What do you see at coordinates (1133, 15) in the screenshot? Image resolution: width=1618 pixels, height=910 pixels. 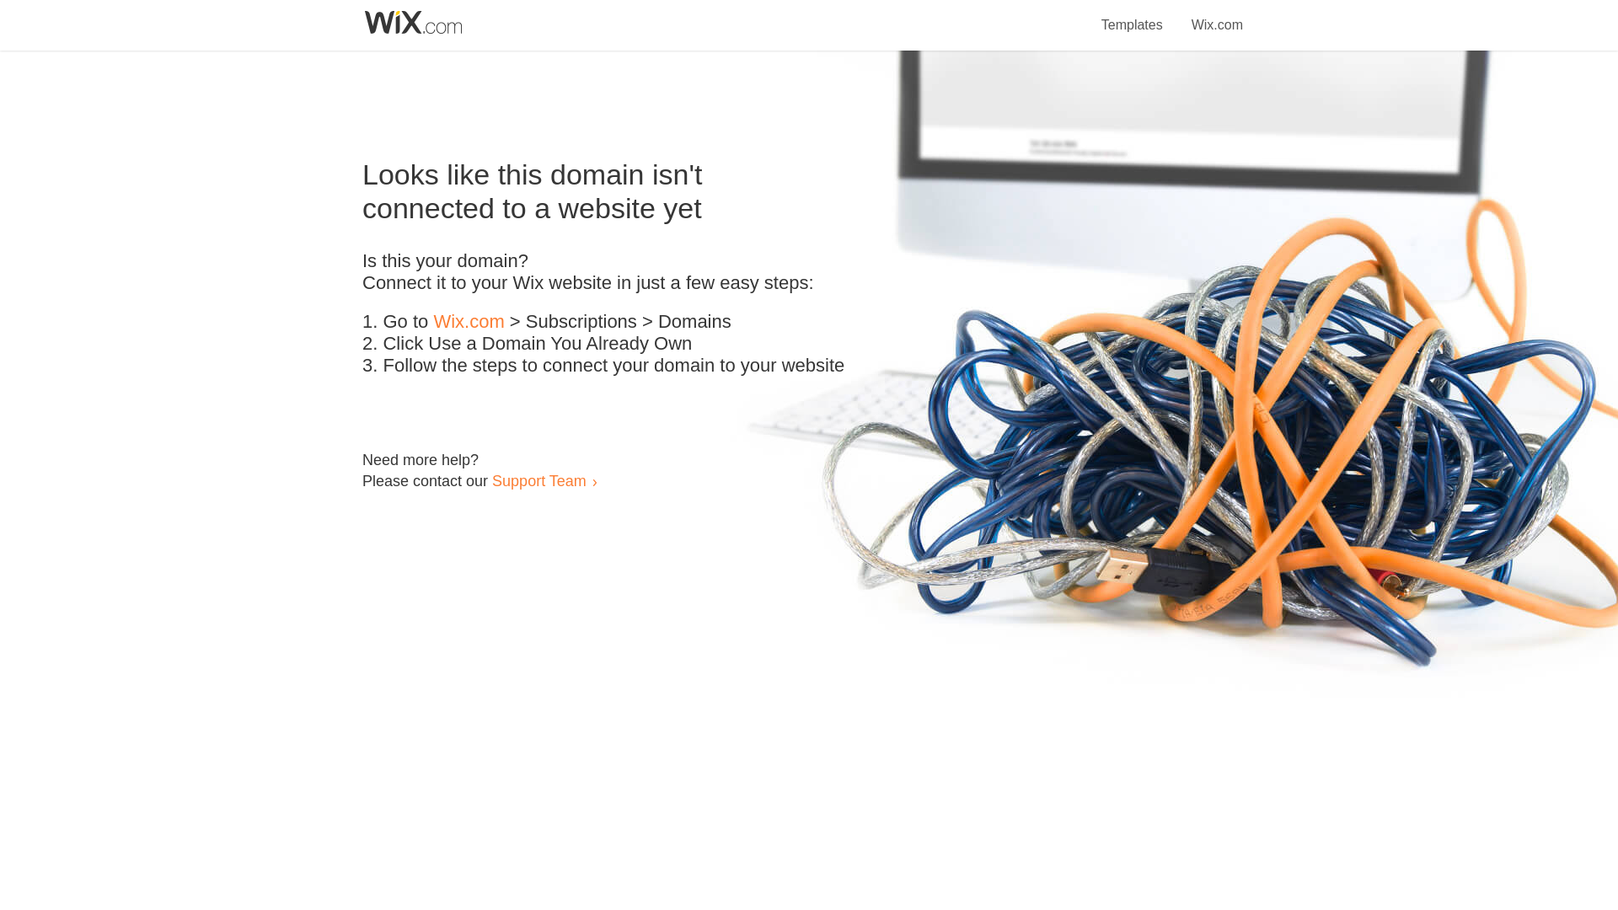 I see `Templates` at bounding box center [1133, 15].